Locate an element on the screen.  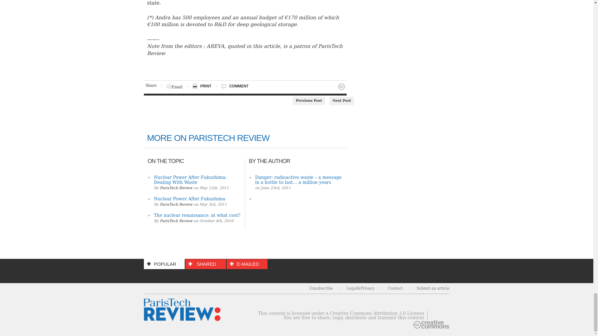
Posts by ParisTech Review is located at coordinates (176, 221).